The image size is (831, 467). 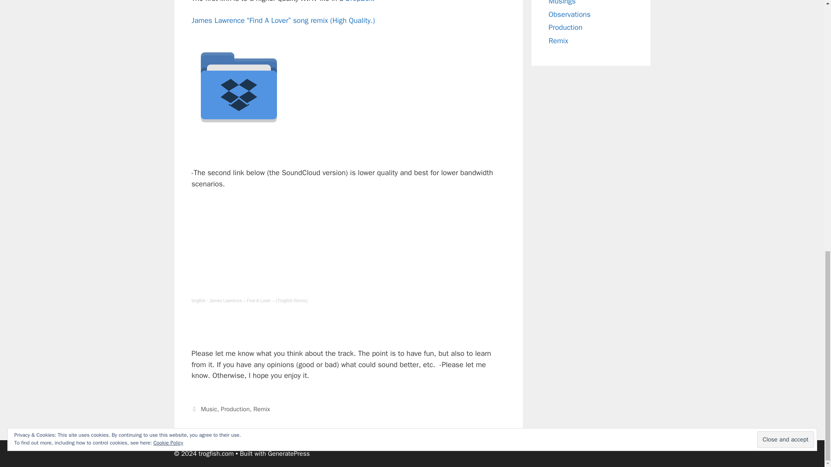 What do you see at coordinates (562, 3) in the screenshot?
I see `Musings` at bounding box center [562, 3].